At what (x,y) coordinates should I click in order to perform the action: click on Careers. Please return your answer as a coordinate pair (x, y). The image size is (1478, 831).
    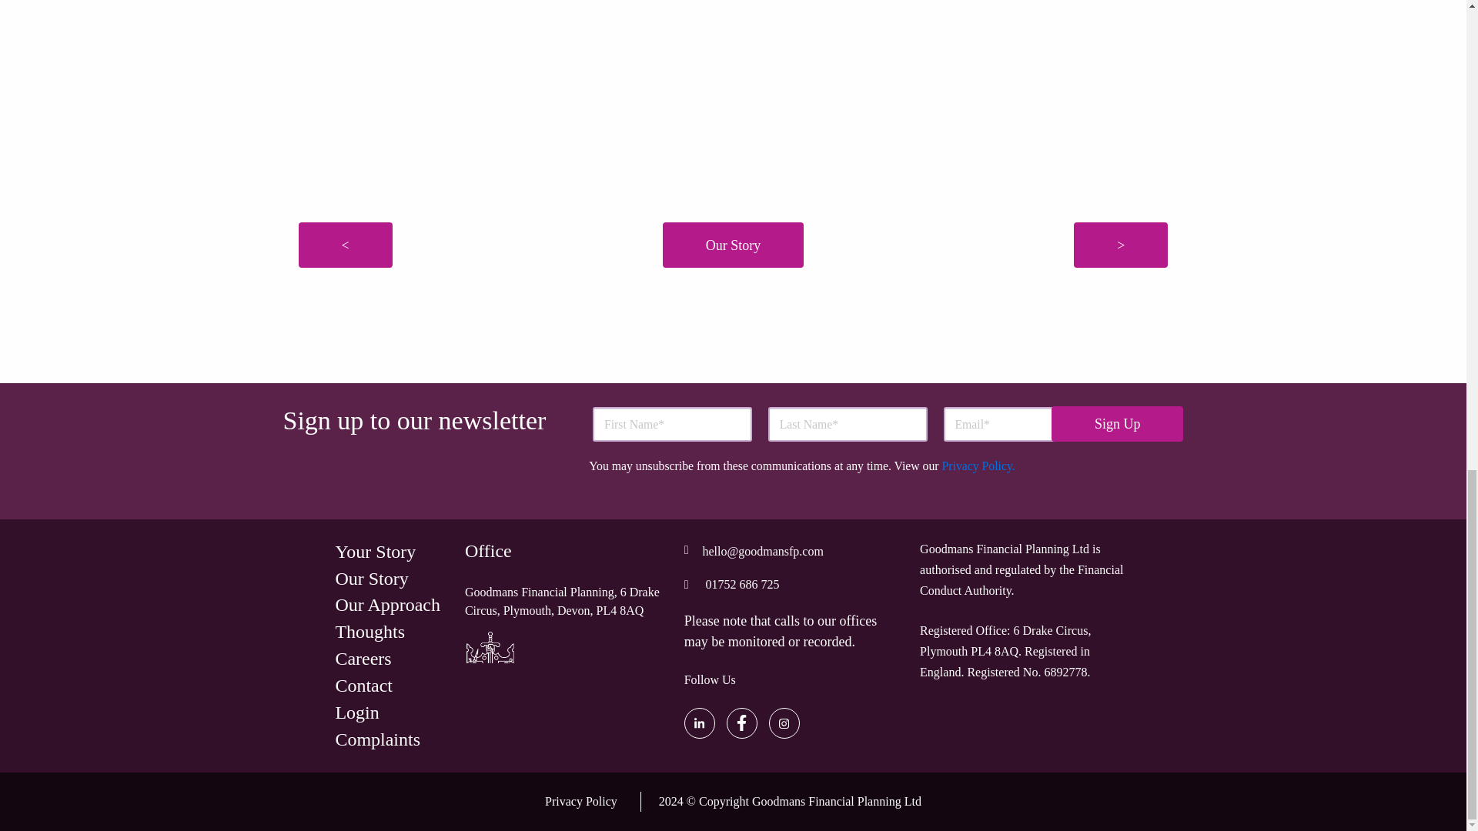
    Looking at the image, I should click on (363, 659).